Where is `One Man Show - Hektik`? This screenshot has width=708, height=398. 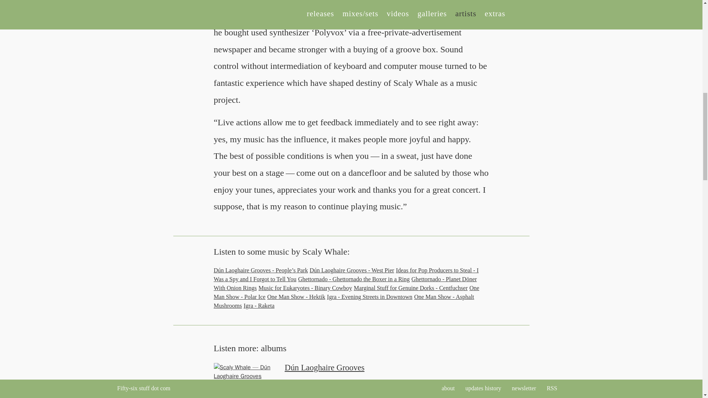
One Man Show - Hektik is located at coordinates (296, 297).